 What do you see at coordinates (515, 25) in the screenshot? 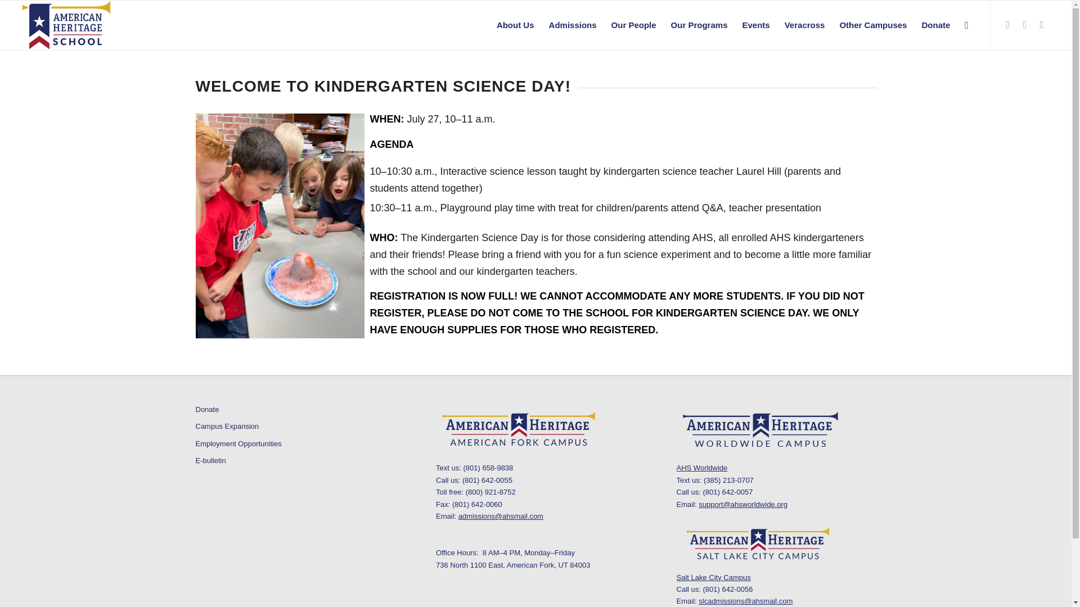
I see `About Us` at bounding box center [515, 25].